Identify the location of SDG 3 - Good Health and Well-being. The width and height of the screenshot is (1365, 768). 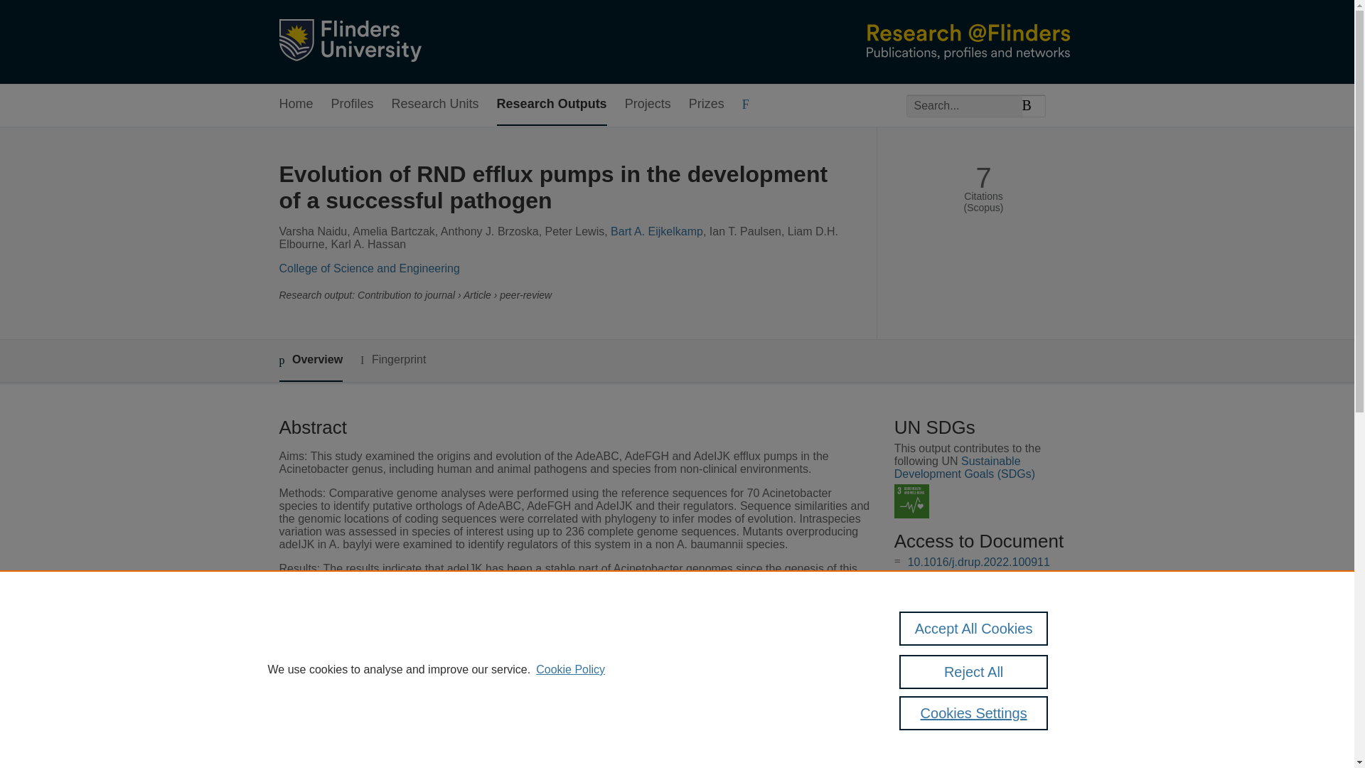
(911, 502).